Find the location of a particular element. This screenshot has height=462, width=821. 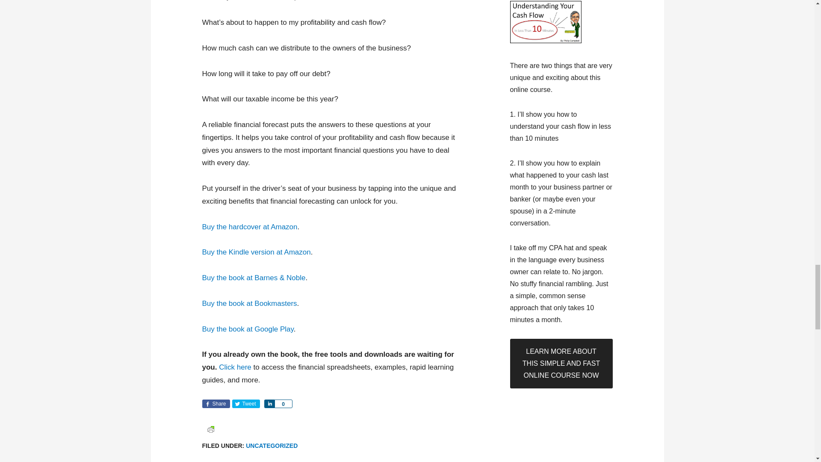

Share is located at coordinates (269, 404).